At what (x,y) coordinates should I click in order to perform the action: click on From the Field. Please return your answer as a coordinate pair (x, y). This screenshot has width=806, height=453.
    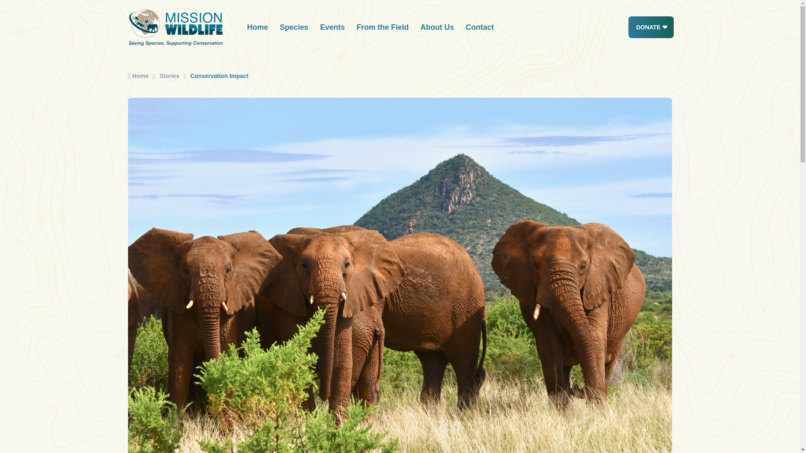
    Looking at the image, I should click on (383, 27).